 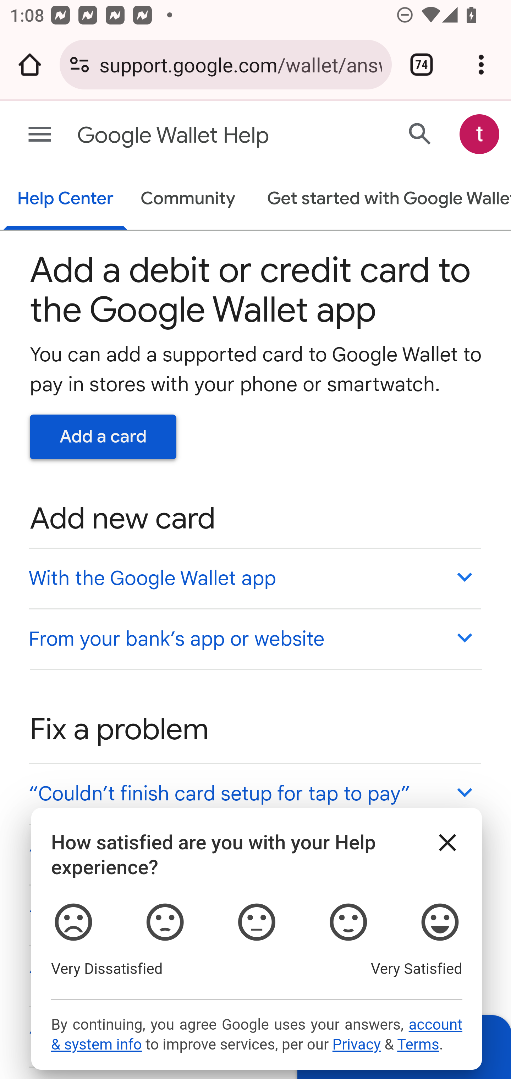 I want to click on Main menu, so click(x=40, y=135).